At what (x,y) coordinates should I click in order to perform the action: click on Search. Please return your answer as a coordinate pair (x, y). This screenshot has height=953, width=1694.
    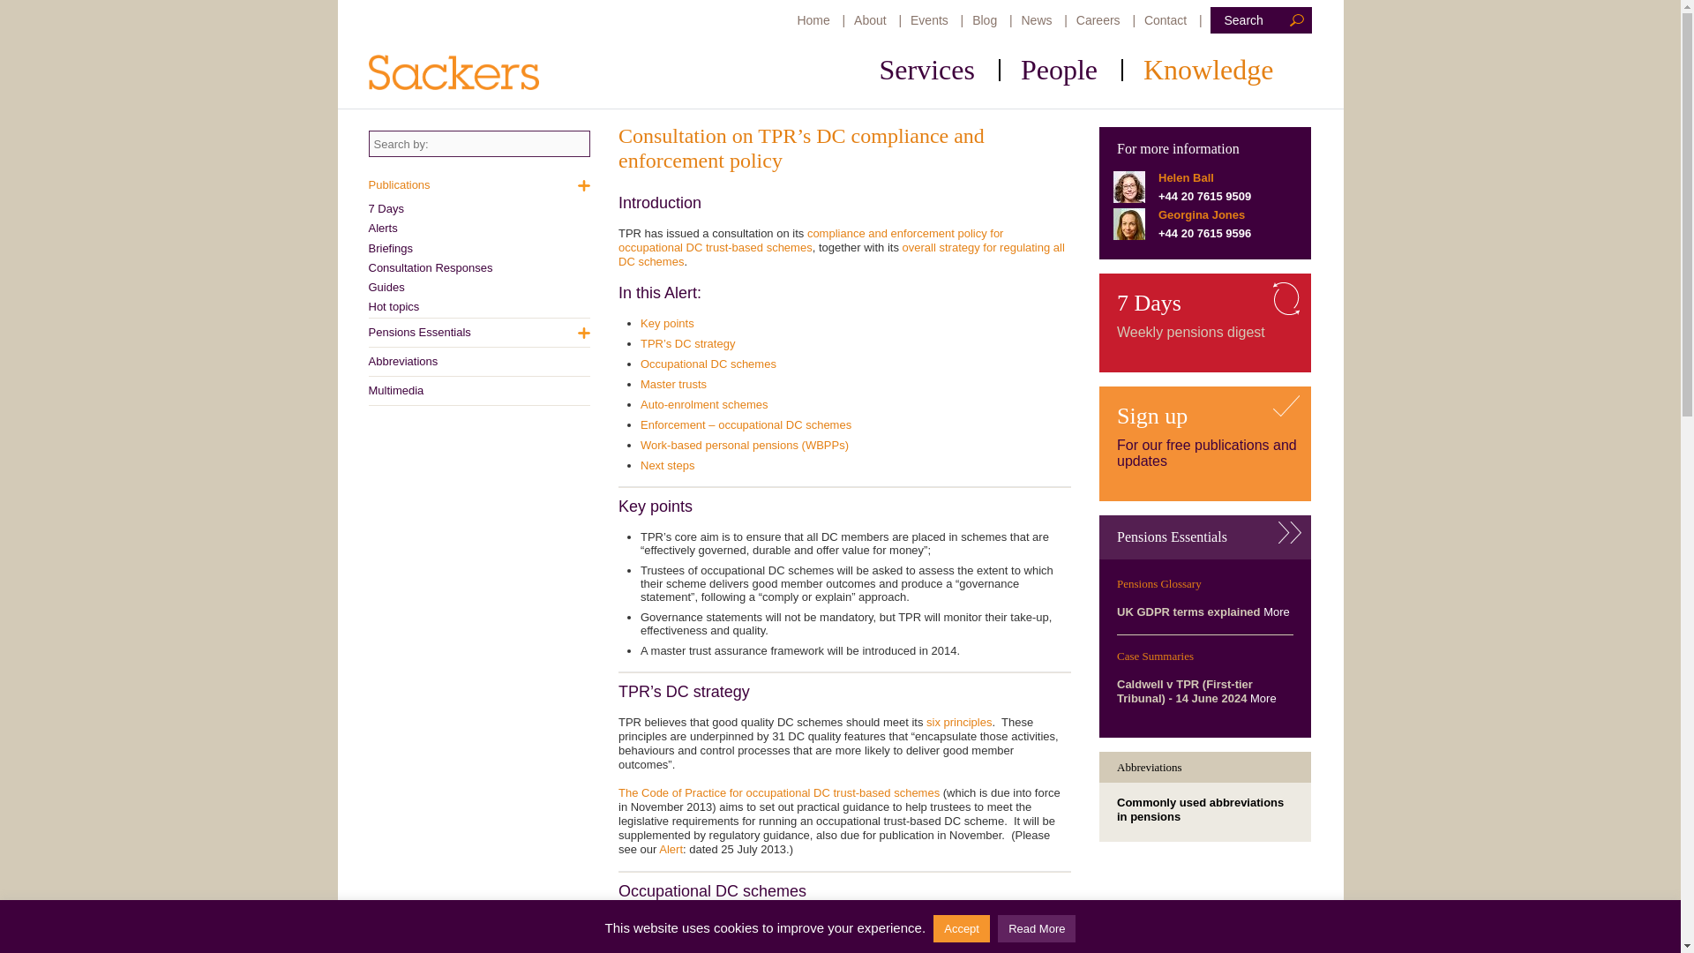
    Looking at the image, I should click on (1242, 20).